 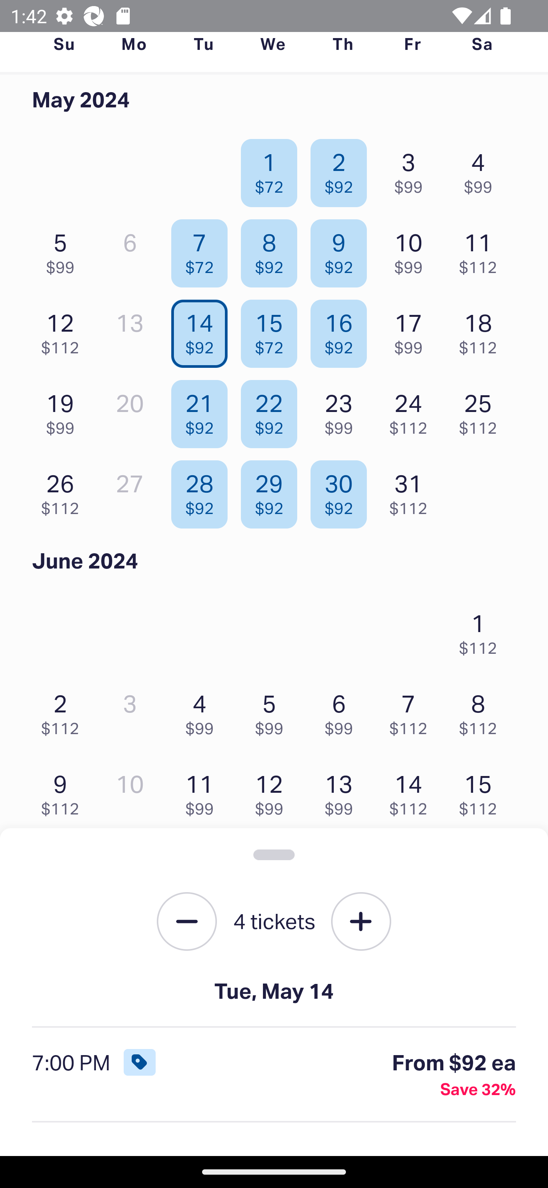 What do you see at coordinates (203, 711) in the screenshot?
I see `4 $99` at bounding box center [203, 711].